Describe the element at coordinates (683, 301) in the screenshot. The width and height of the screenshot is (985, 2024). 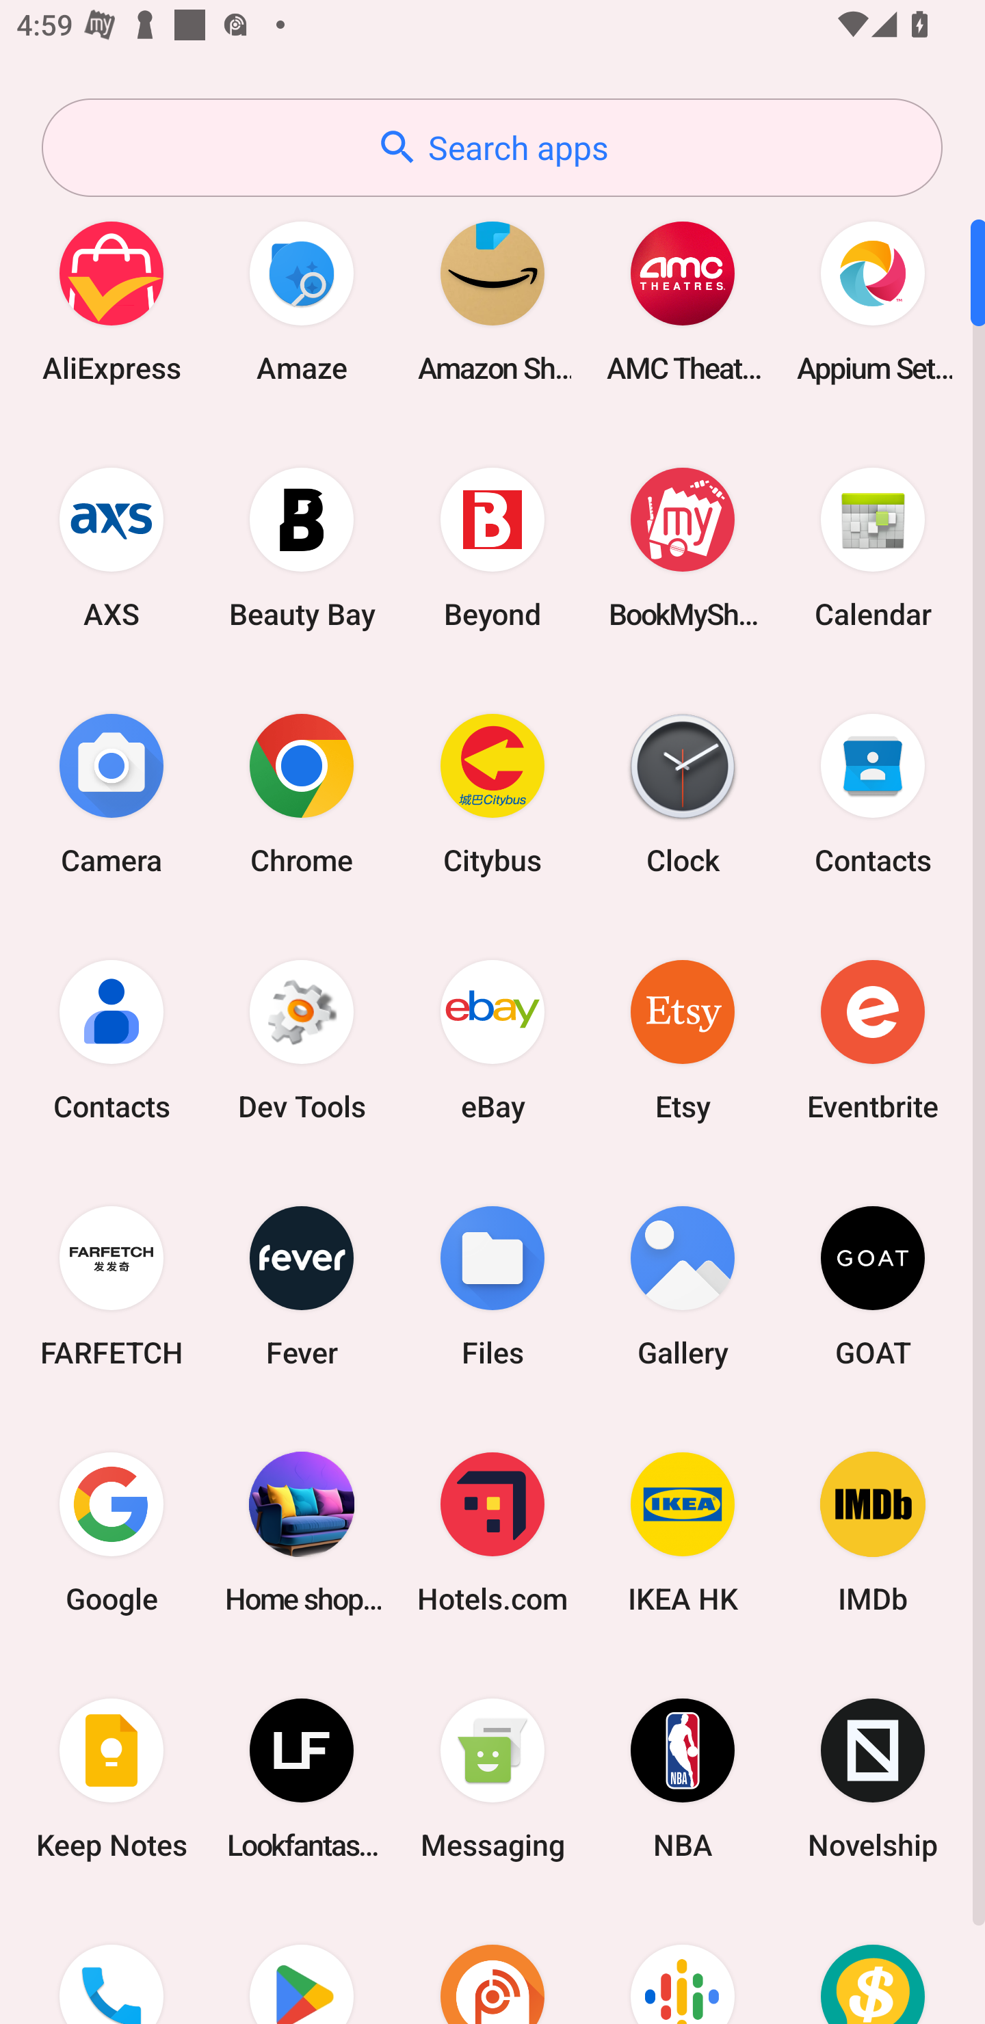
I see `AMC Theatres` at that location.